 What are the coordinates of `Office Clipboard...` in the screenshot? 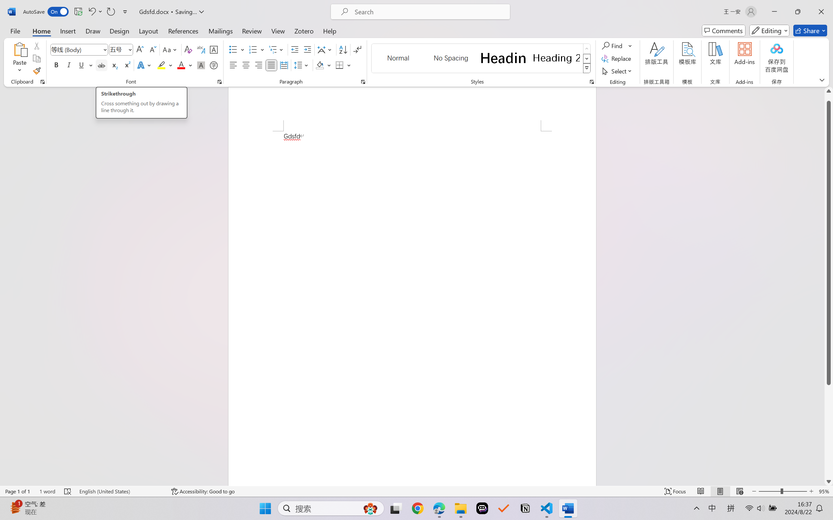 It's located at (42, 82).